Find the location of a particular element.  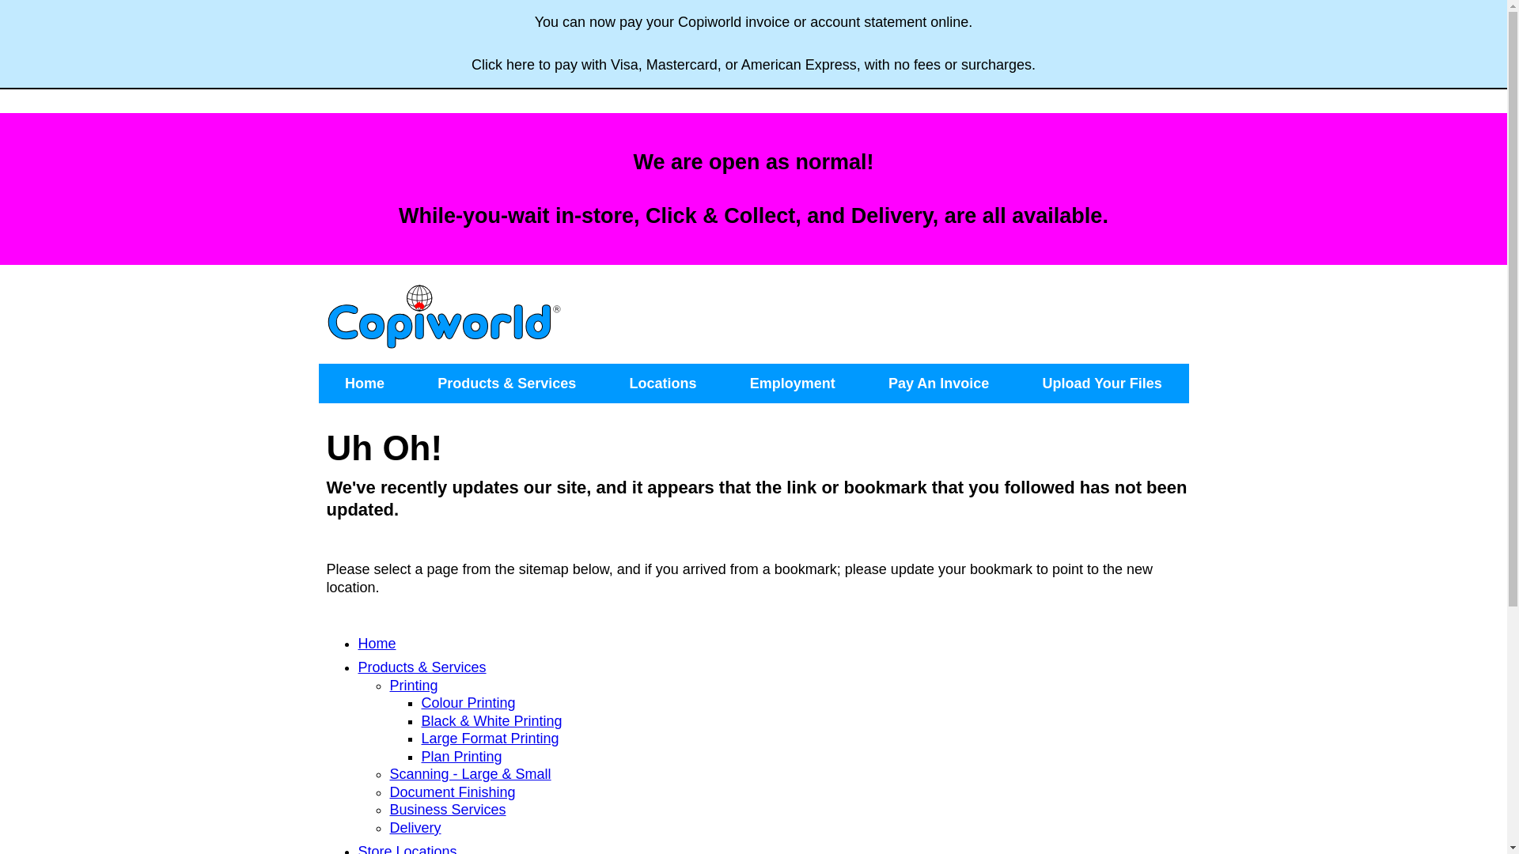

Business Services is located at coordinates (447, 810).